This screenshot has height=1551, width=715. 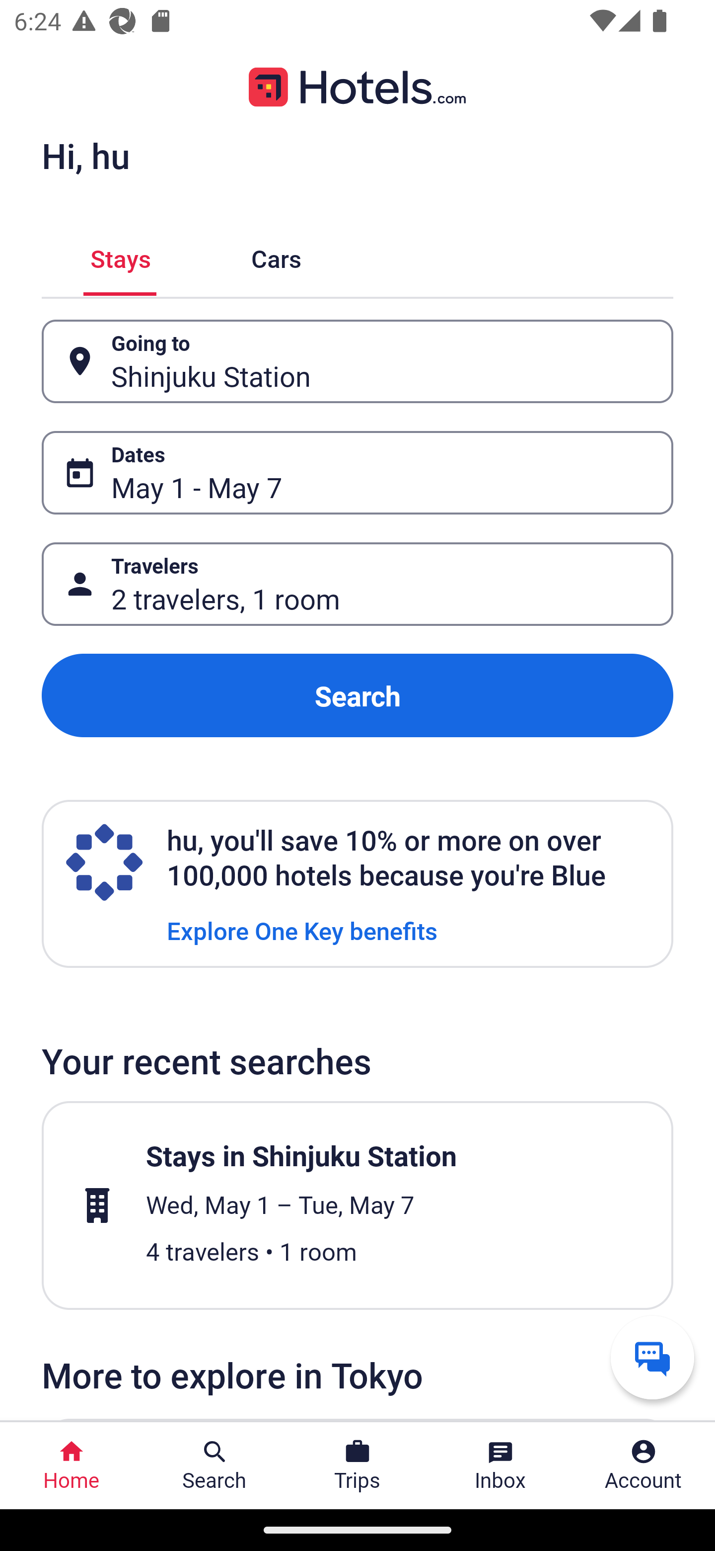 What do you see at coordinates (357, 585) in the screenshot?
I see `Travelers Button 2 travelers, 1 room` at bounding box center [357, 585].